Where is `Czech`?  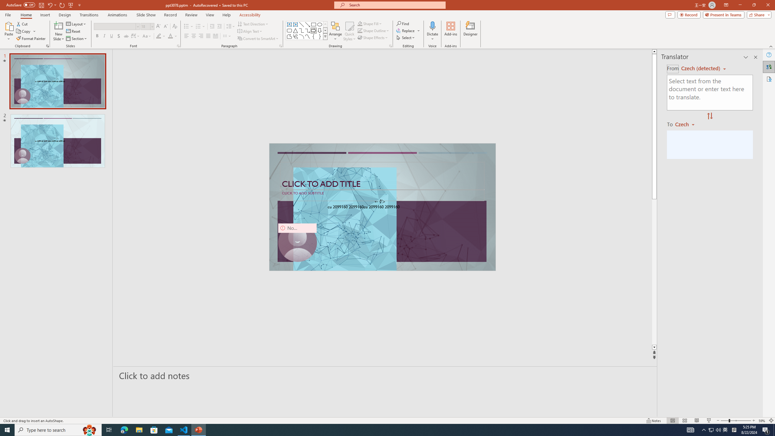
Czech is located at coordinates (687, 124).